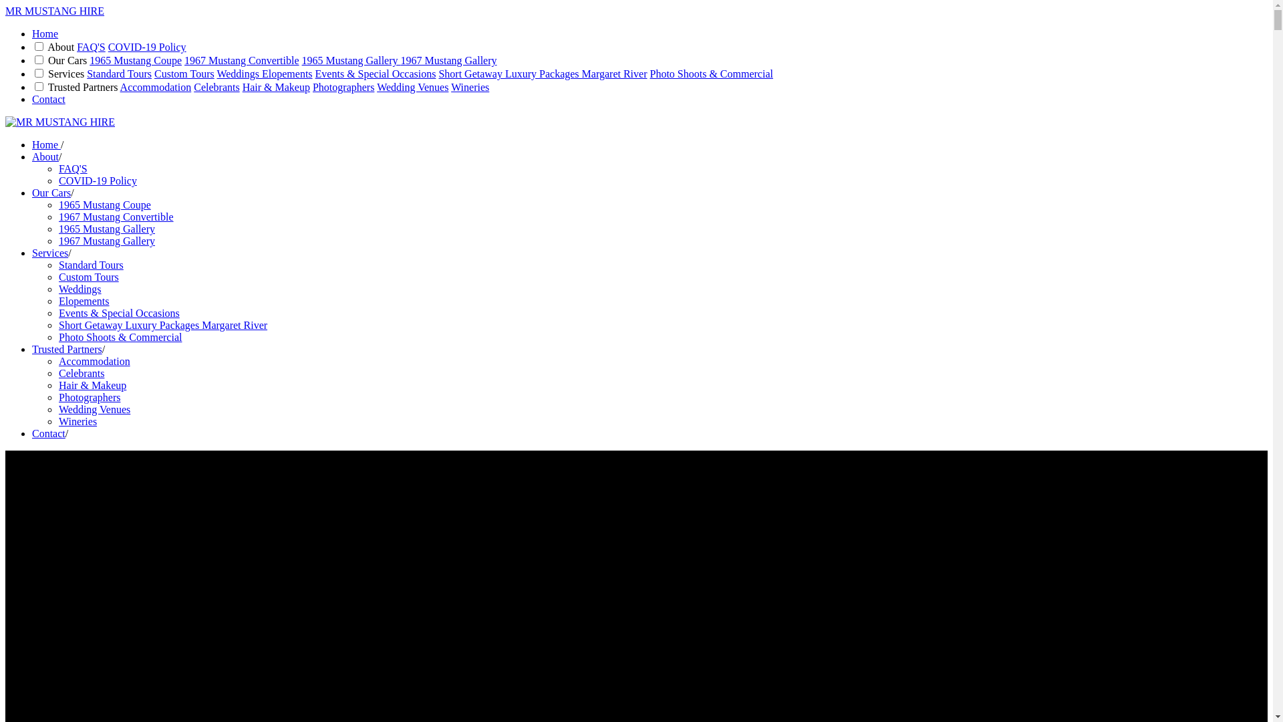  What do you see at coordinates (82, 373) in the screenshot?
I see `Celebrants` at bounding box center [82, 373].